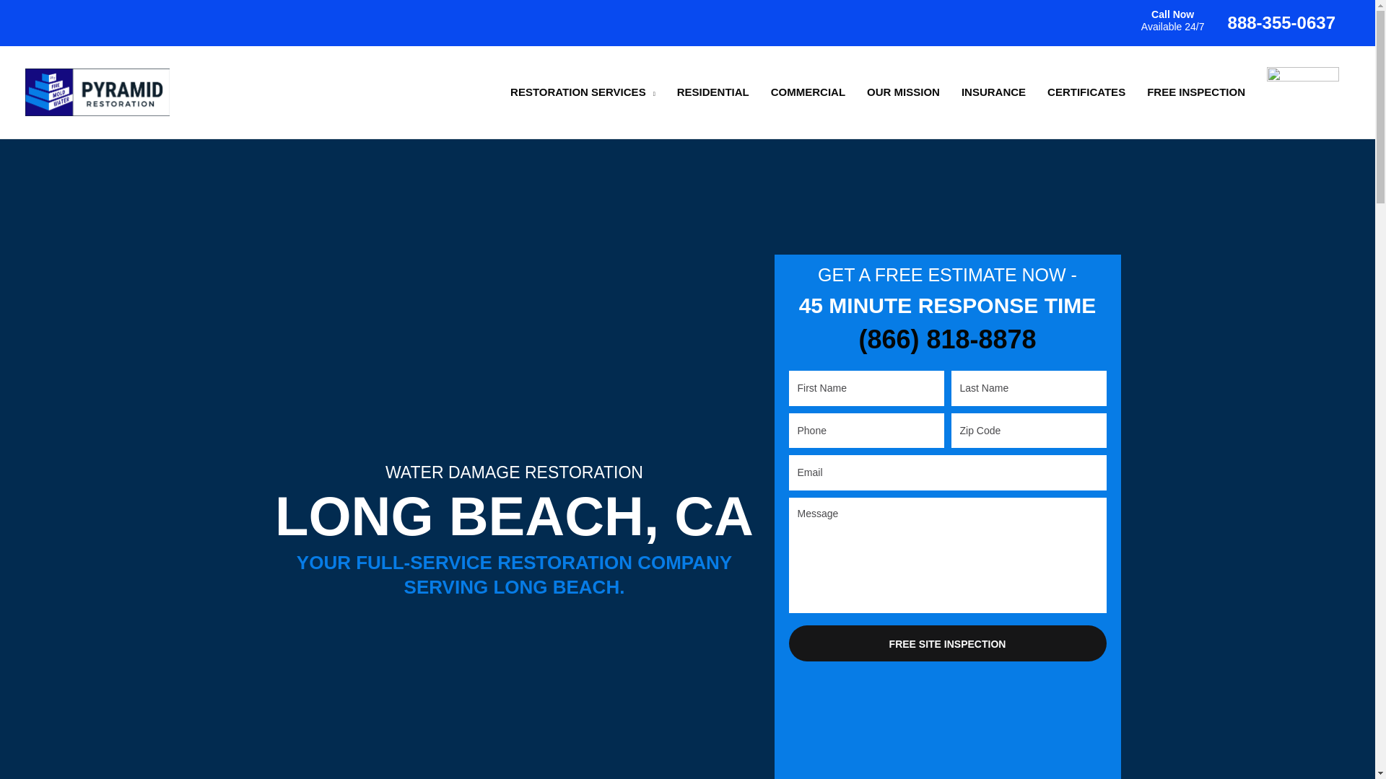  What do you see at coordinates (993, 92) in the screenshot?
I see `INSURANCE` at bounding box center [993, 92].